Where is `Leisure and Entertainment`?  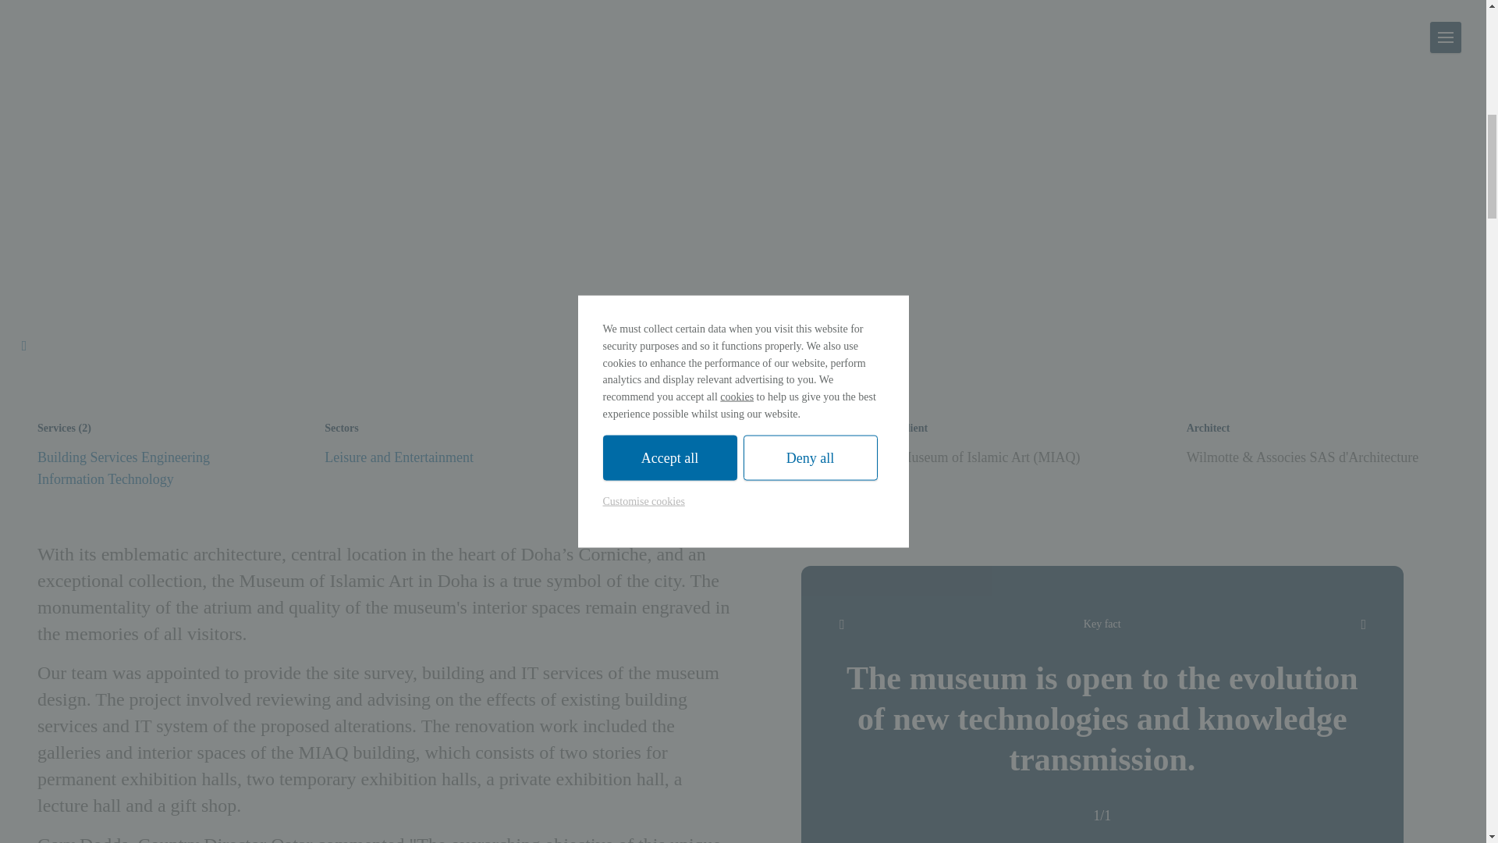
Leisure and Entertainment is located at coordinates (399, 457).